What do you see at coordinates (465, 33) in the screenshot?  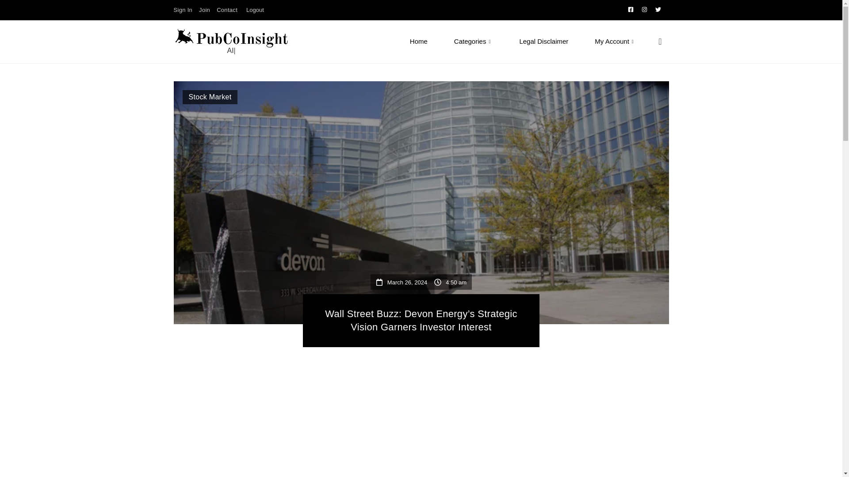 I see `Categories` at bounding box center [465, 33].